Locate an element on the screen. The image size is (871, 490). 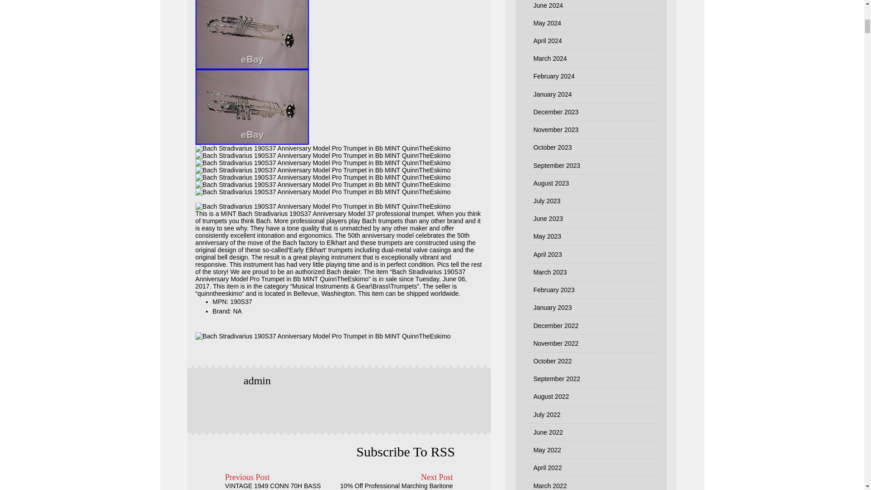
June 2024 is located at coordinates (548, 5).